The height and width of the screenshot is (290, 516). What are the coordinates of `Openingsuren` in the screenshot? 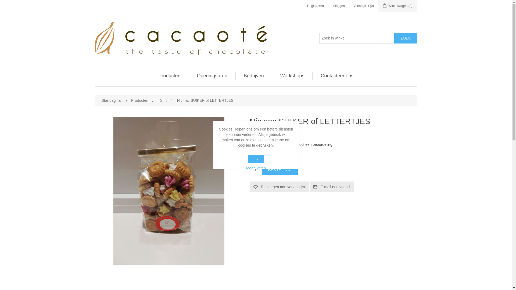 It's located at (212, 76).